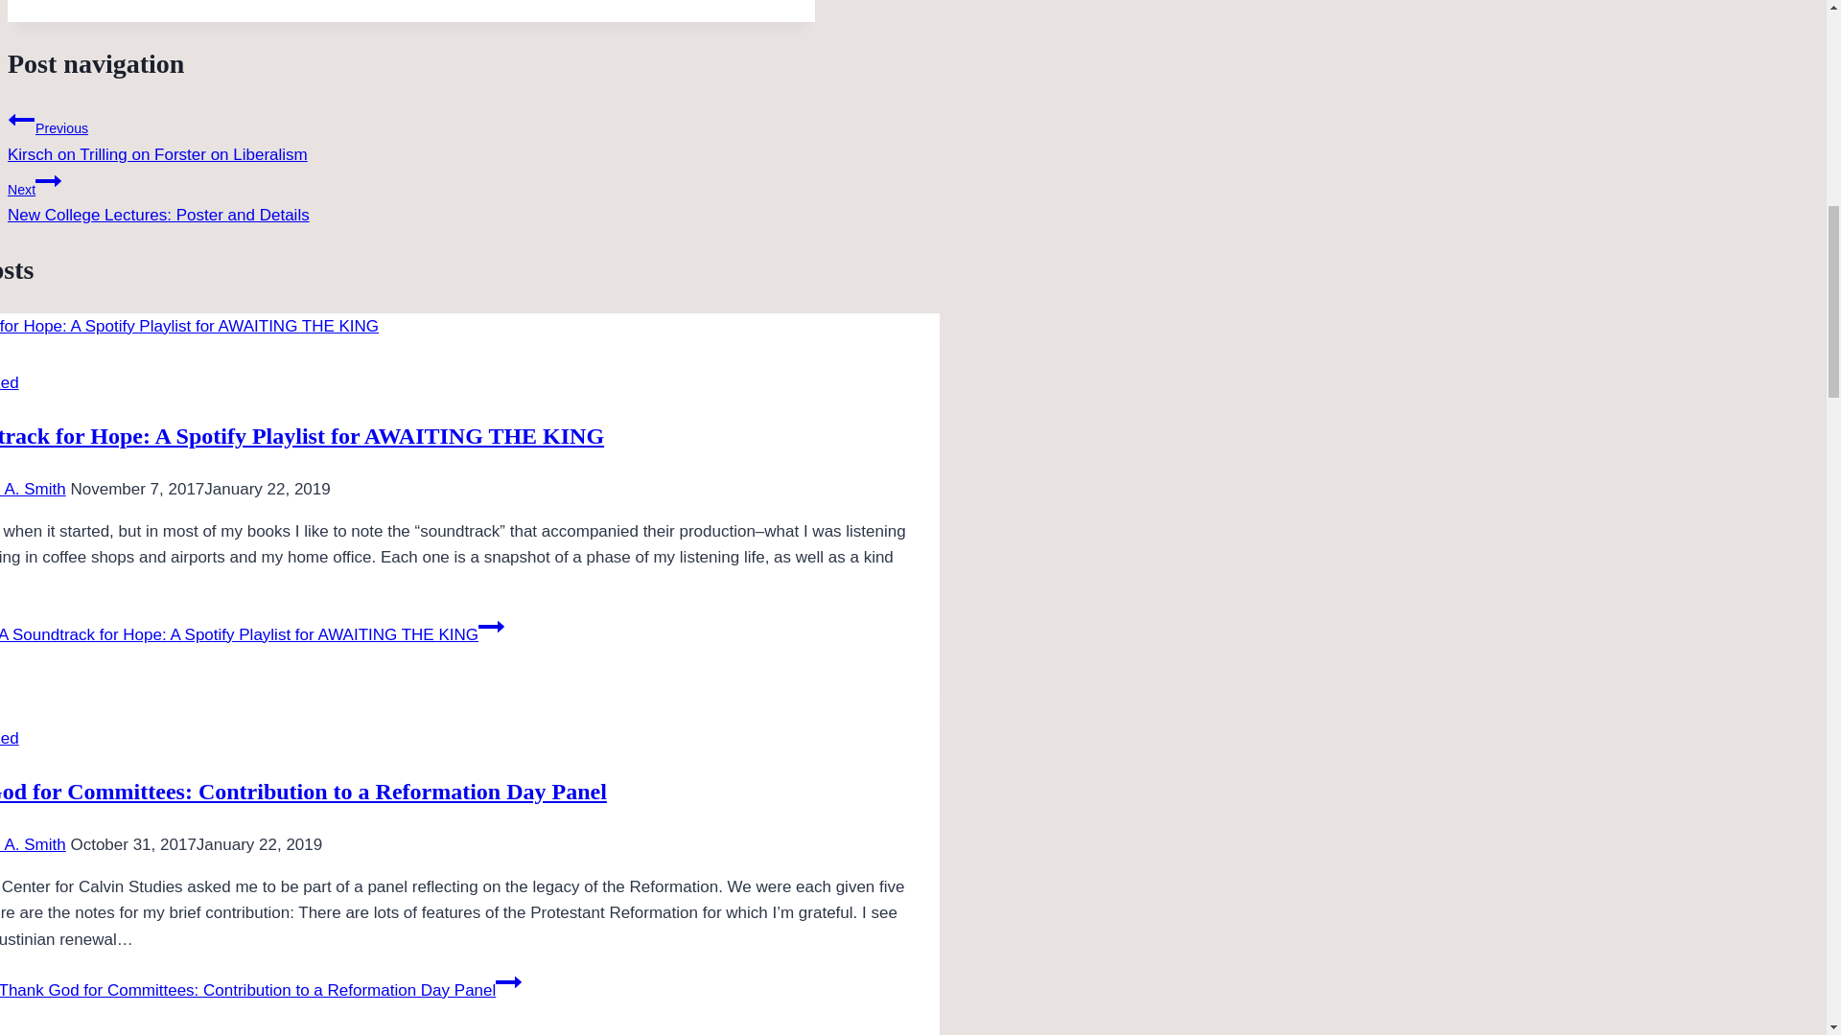 The image size is (1841, 1035). I want to click on Uncategorized, so click(410, 195).